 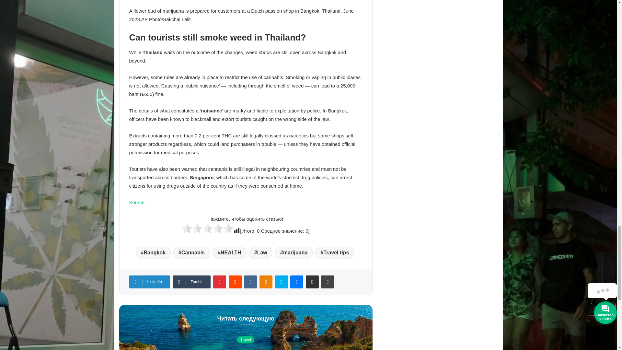 What do you see at coordinates (334, 253) in the screenshot?
I see `Travel tips` at bounding box center [334, 253].